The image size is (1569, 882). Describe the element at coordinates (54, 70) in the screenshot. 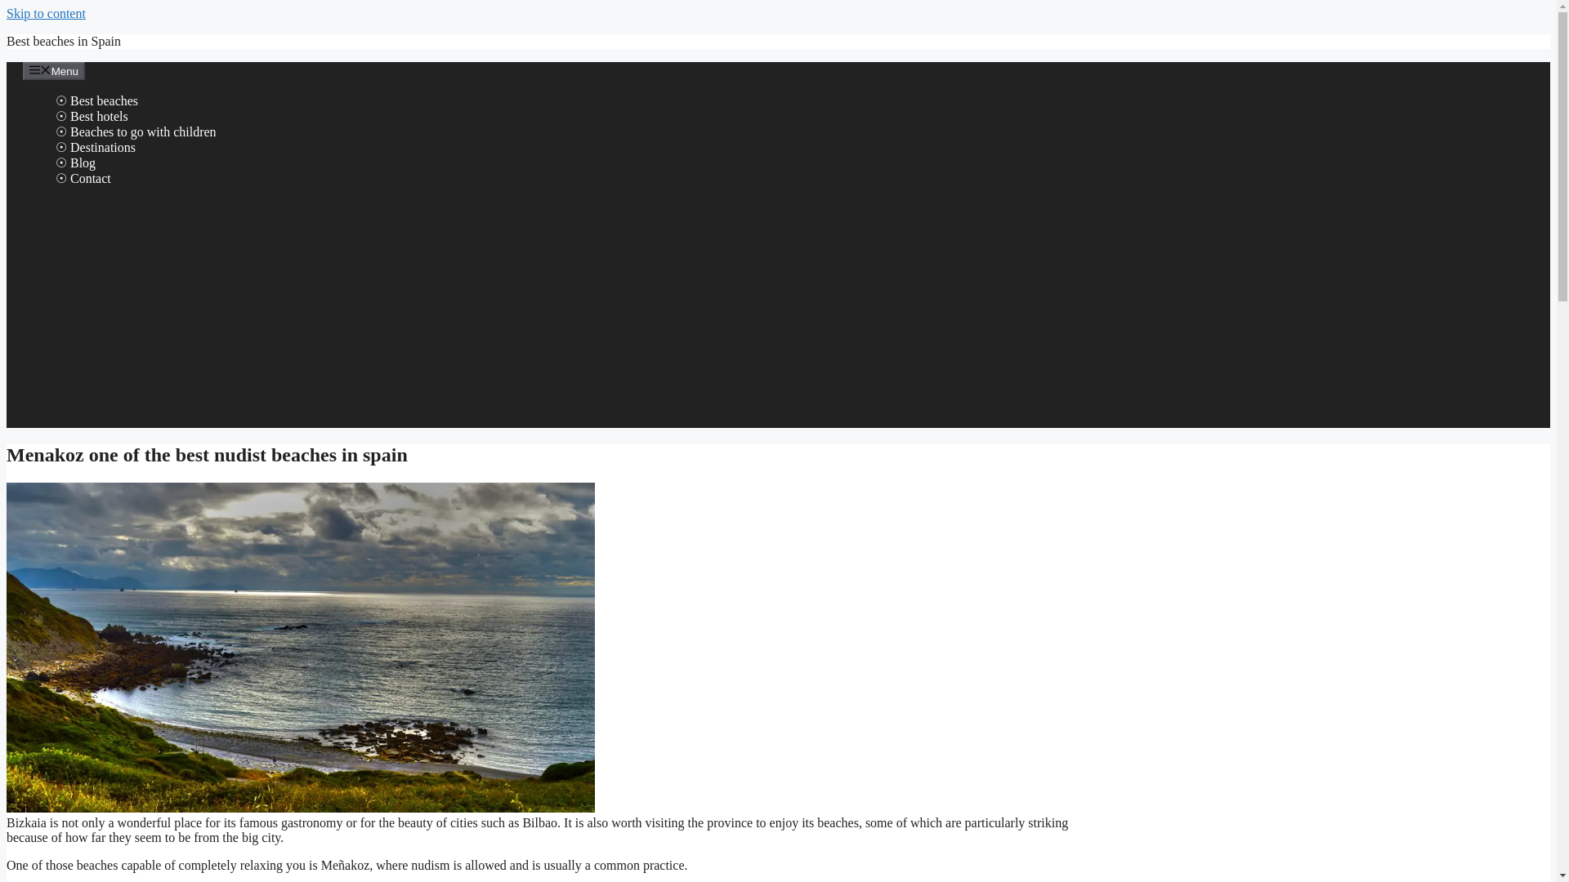

I see `Menu` at that location.